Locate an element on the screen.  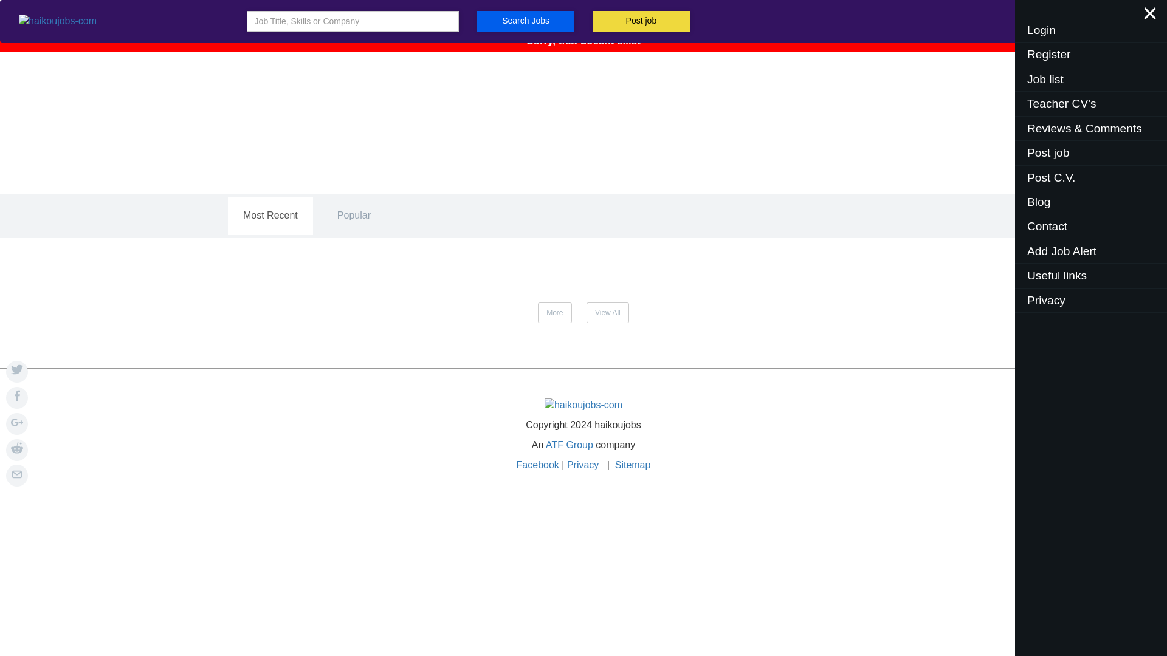
FEATURED ARTICLE is located at coordinates (583, 68).